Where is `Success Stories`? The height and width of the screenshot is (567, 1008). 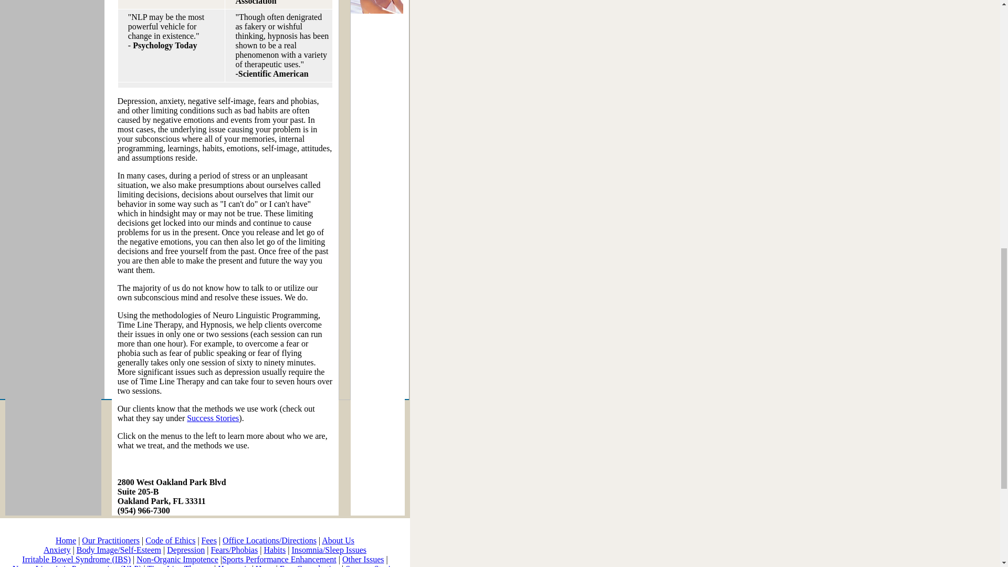 Success Stories is located at coordinates (213, 418).